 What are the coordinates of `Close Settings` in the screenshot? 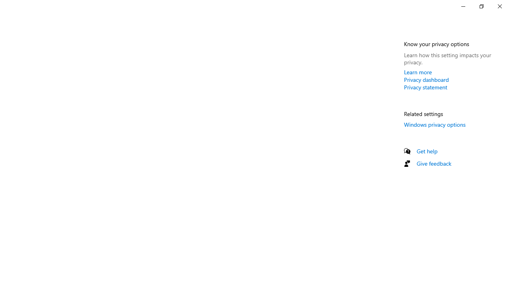 It's located at (499, 6).